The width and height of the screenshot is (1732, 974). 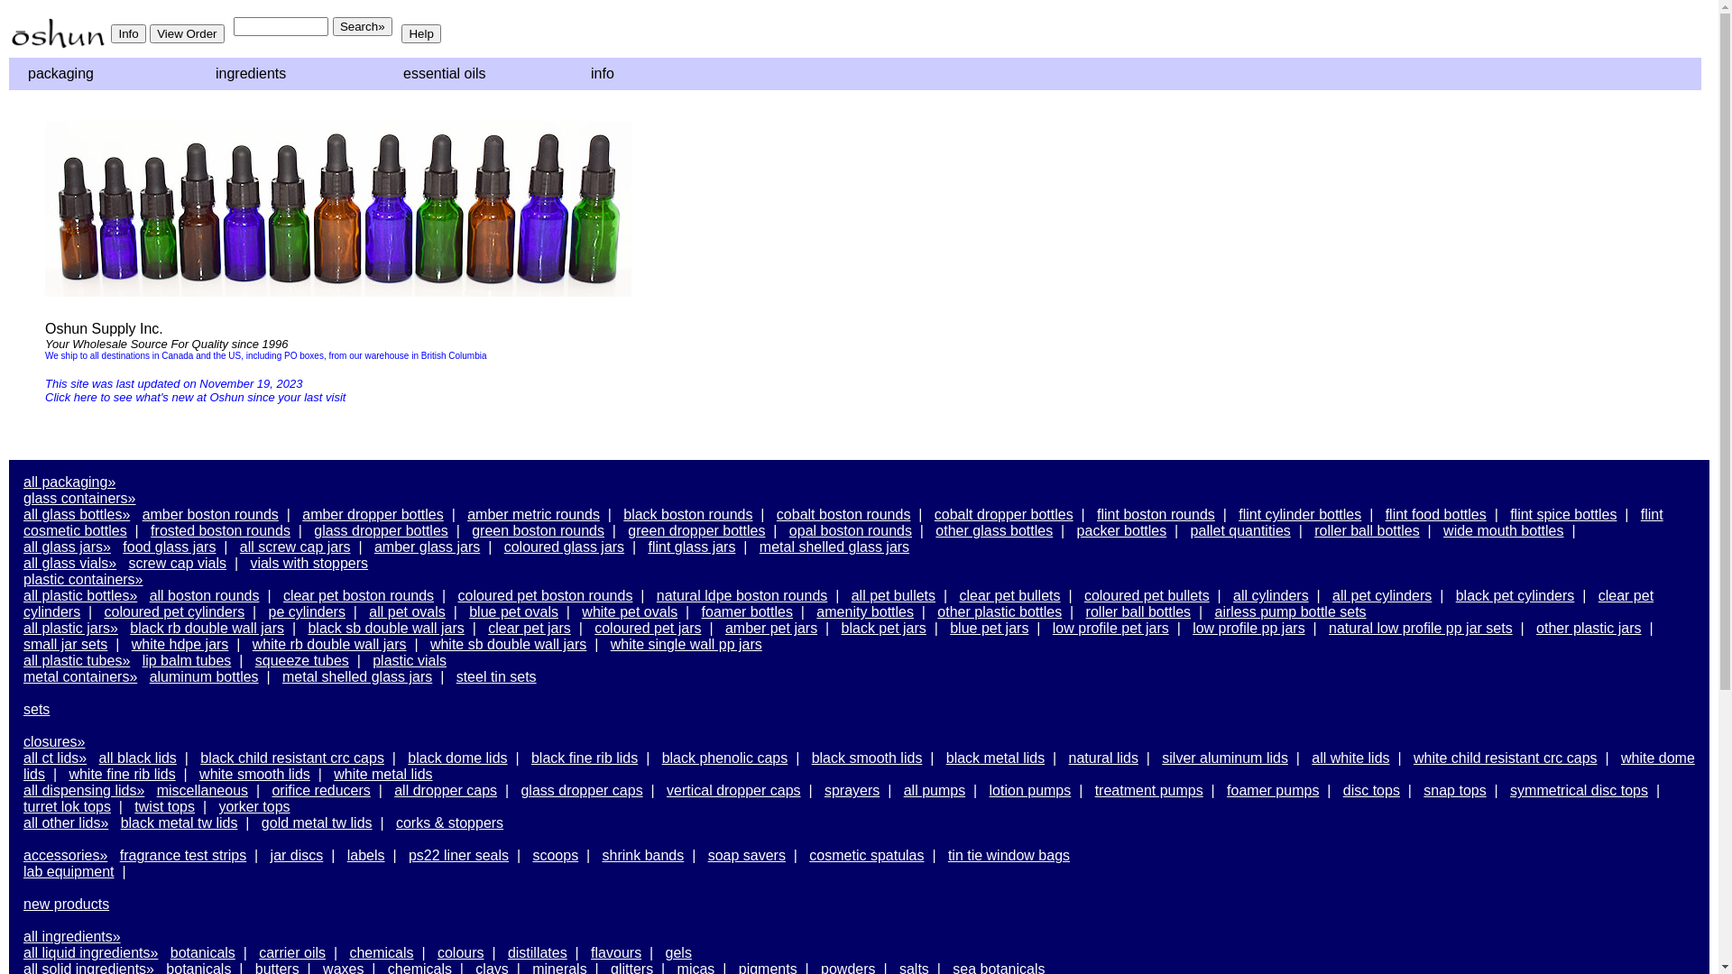 What do you see at coordinates (1436, 514) in the screenshot?
I see `flint food bottles` at bounding box center [1436, 514].